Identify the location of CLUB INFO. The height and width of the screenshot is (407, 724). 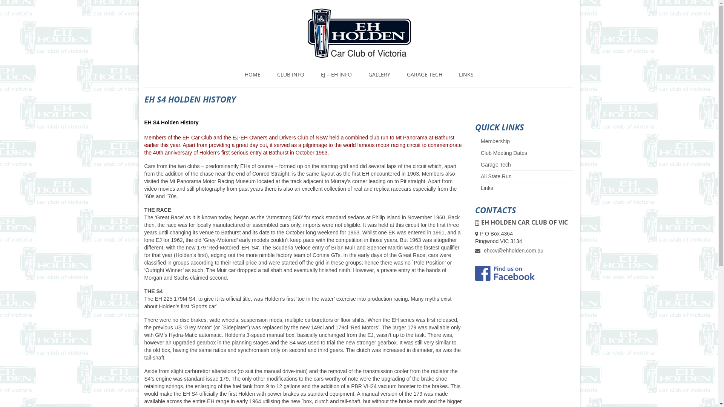
(291, 75).